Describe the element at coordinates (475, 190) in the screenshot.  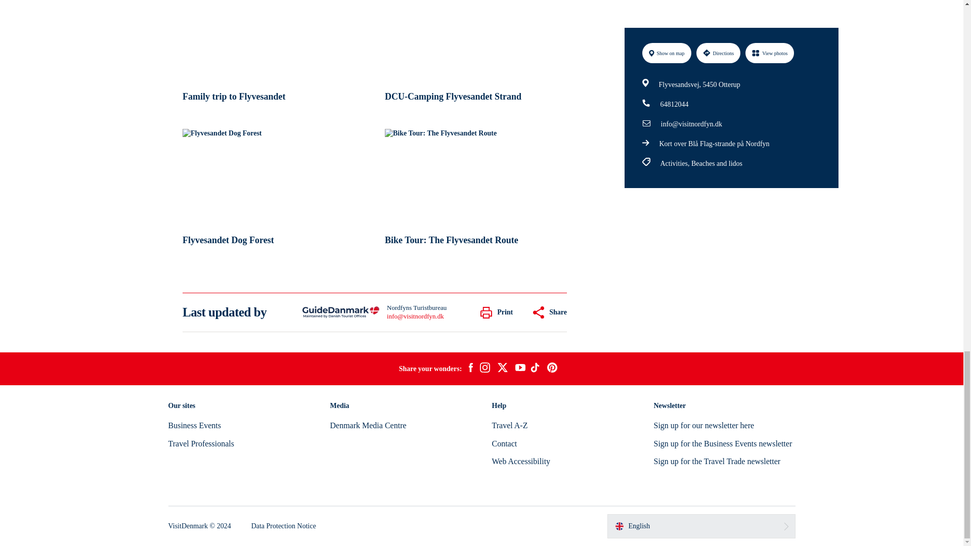
I see `Bike Tour: The Flyvesandet Route` at that location.